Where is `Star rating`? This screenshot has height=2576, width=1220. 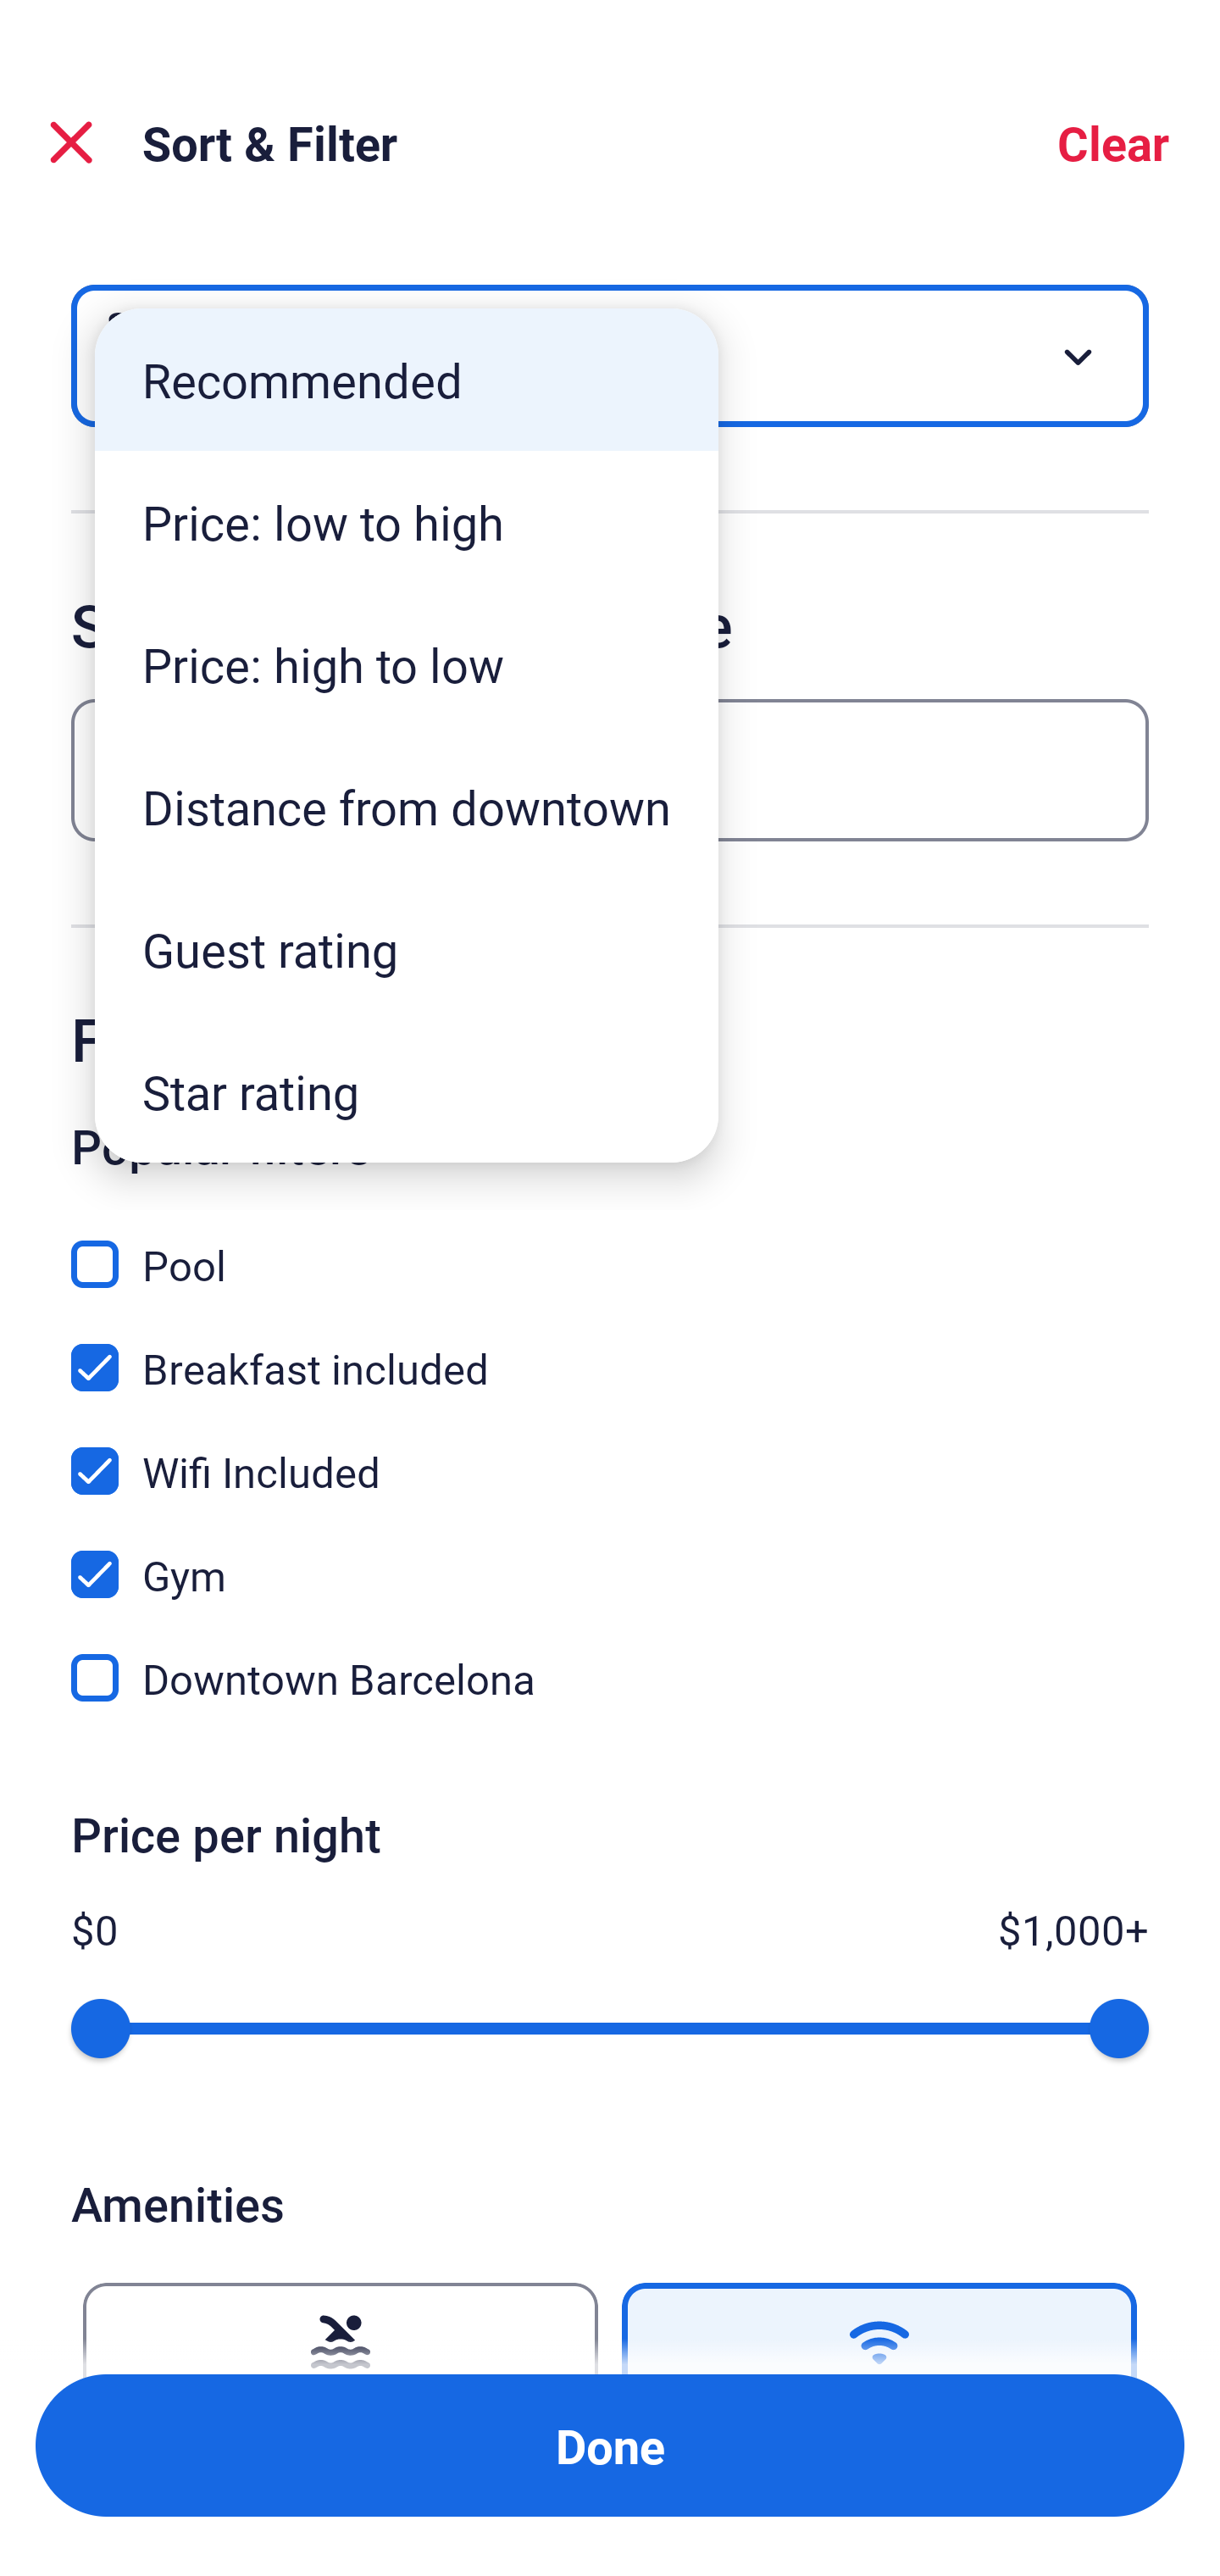 Star rating is located at coordinates (407, 1091).